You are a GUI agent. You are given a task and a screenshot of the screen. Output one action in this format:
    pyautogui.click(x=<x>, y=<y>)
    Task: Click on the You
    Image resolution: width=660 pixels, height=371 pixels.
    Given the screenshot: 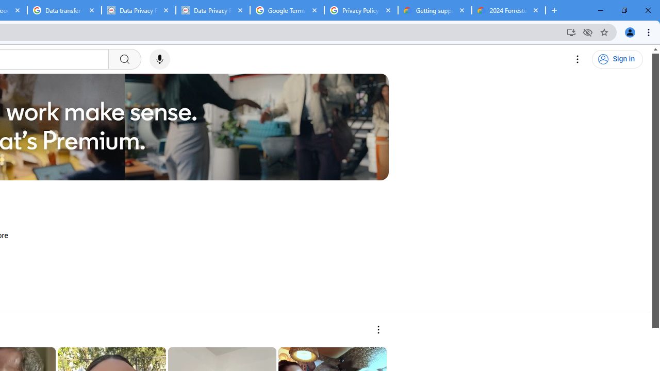 What is the action you would take?
    pyautogui.click(x=630, y=32)
    